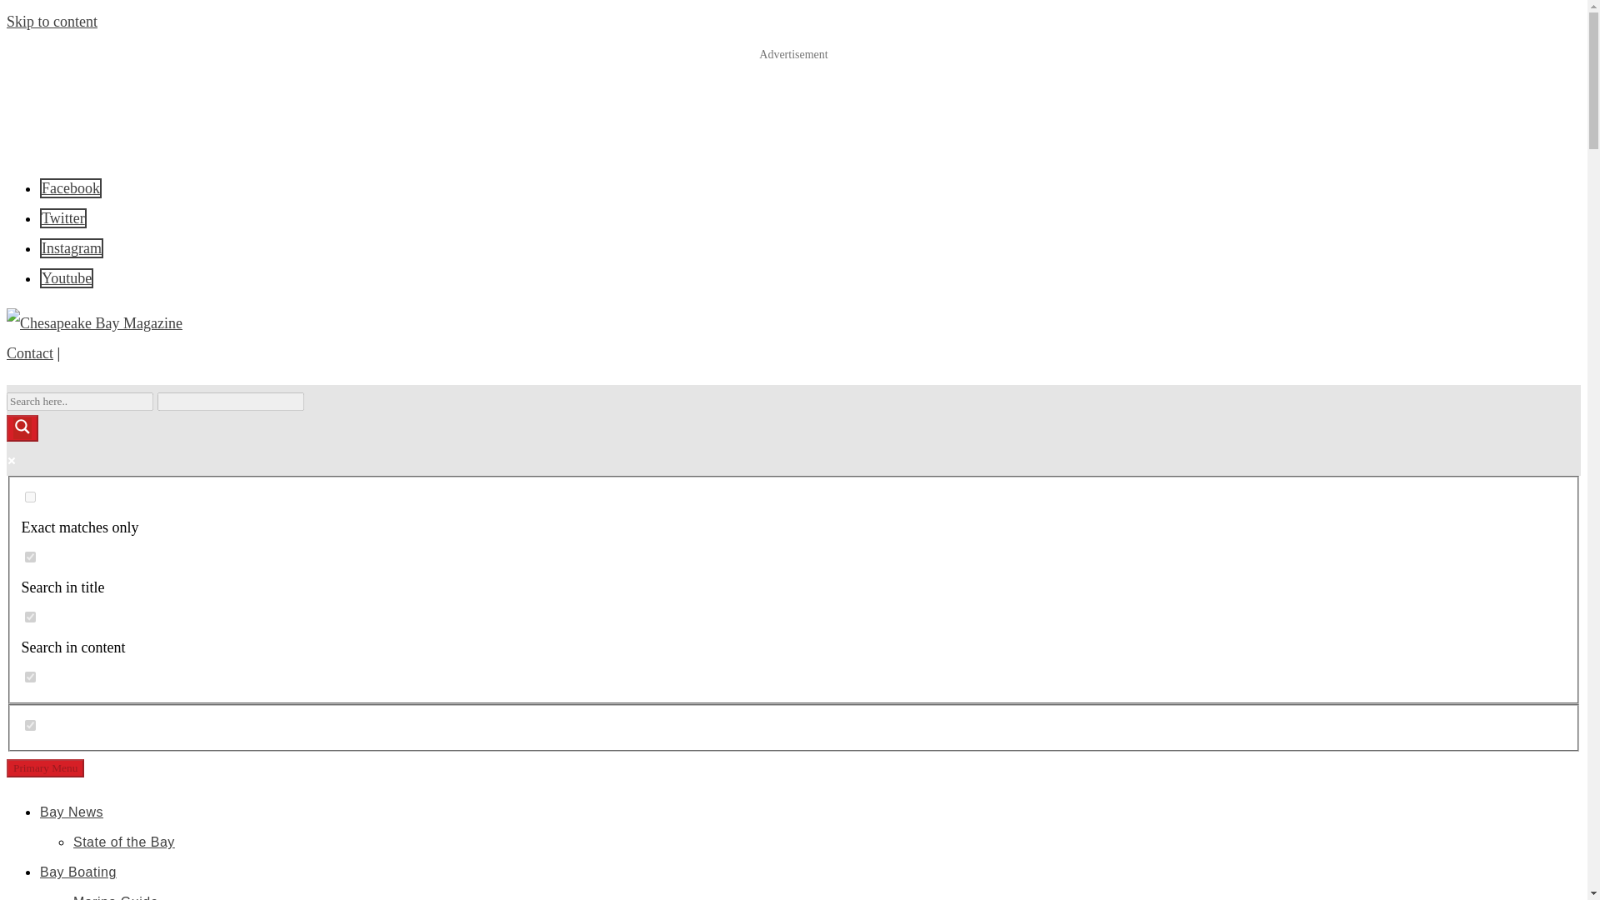  I want to click on Marina Guide, so click(116, 897).